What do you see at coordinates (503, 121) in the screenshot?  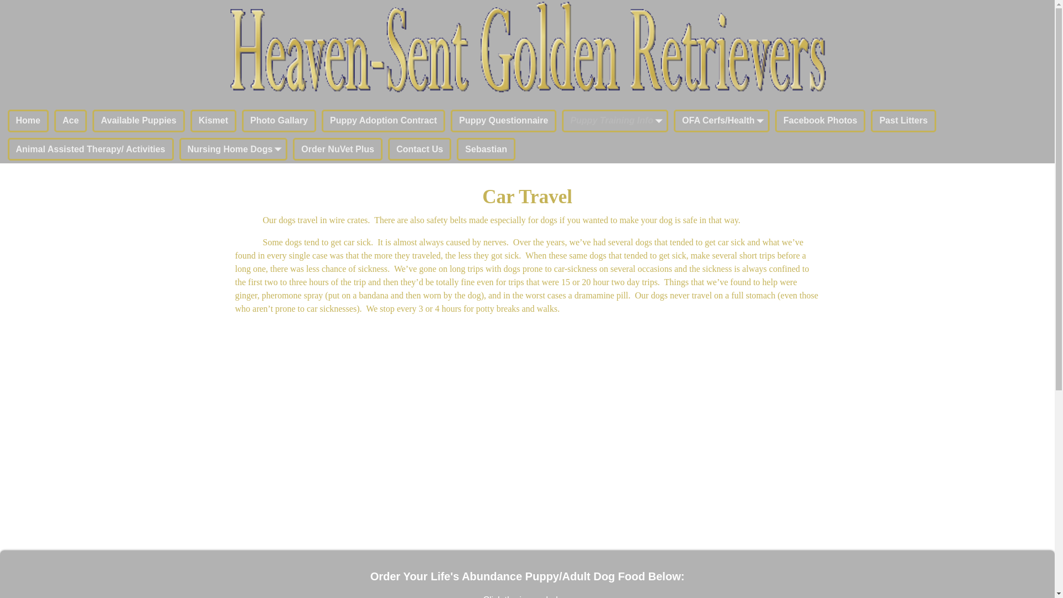 I see `Puppy Questionnaire` at bounding box center [503, 121].